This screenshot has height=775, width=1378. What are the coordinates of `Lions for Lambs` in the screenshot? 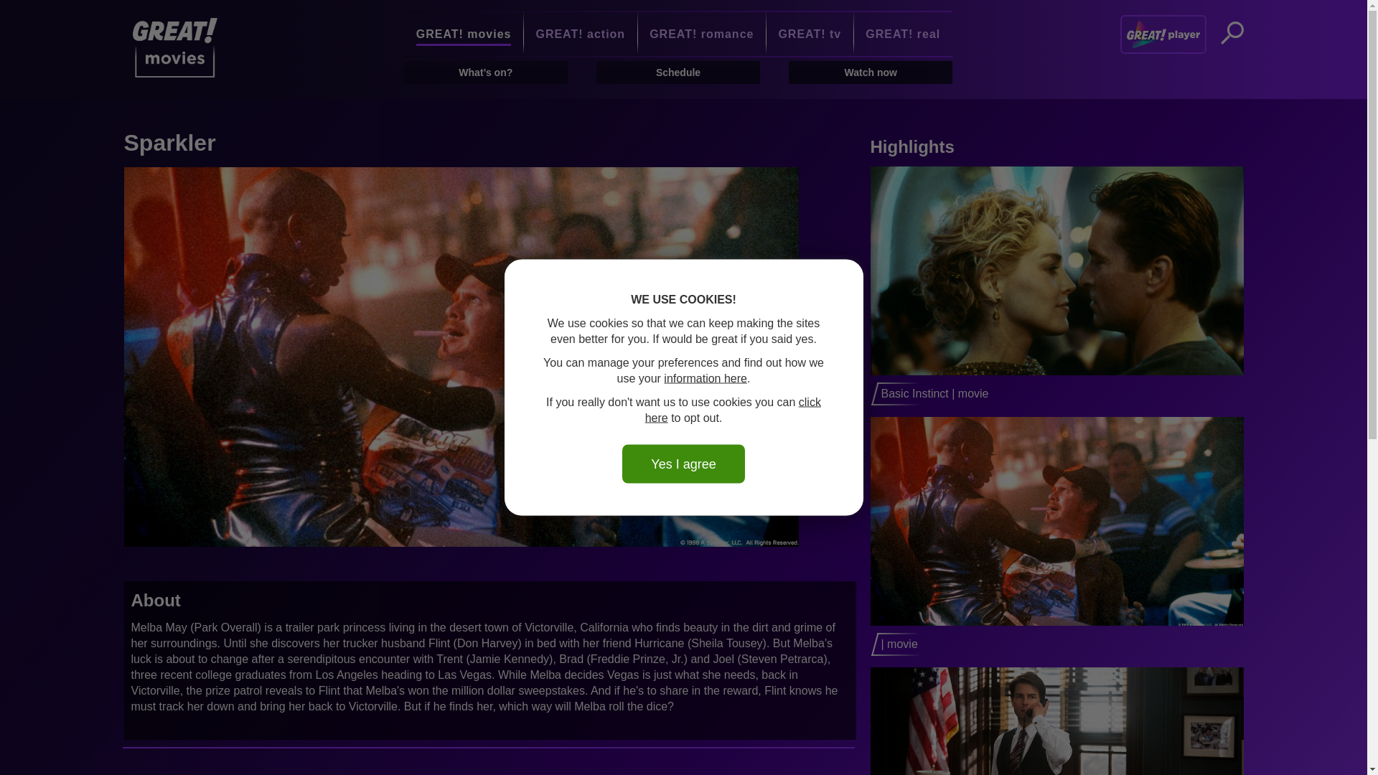 It's located at (1057, 720).